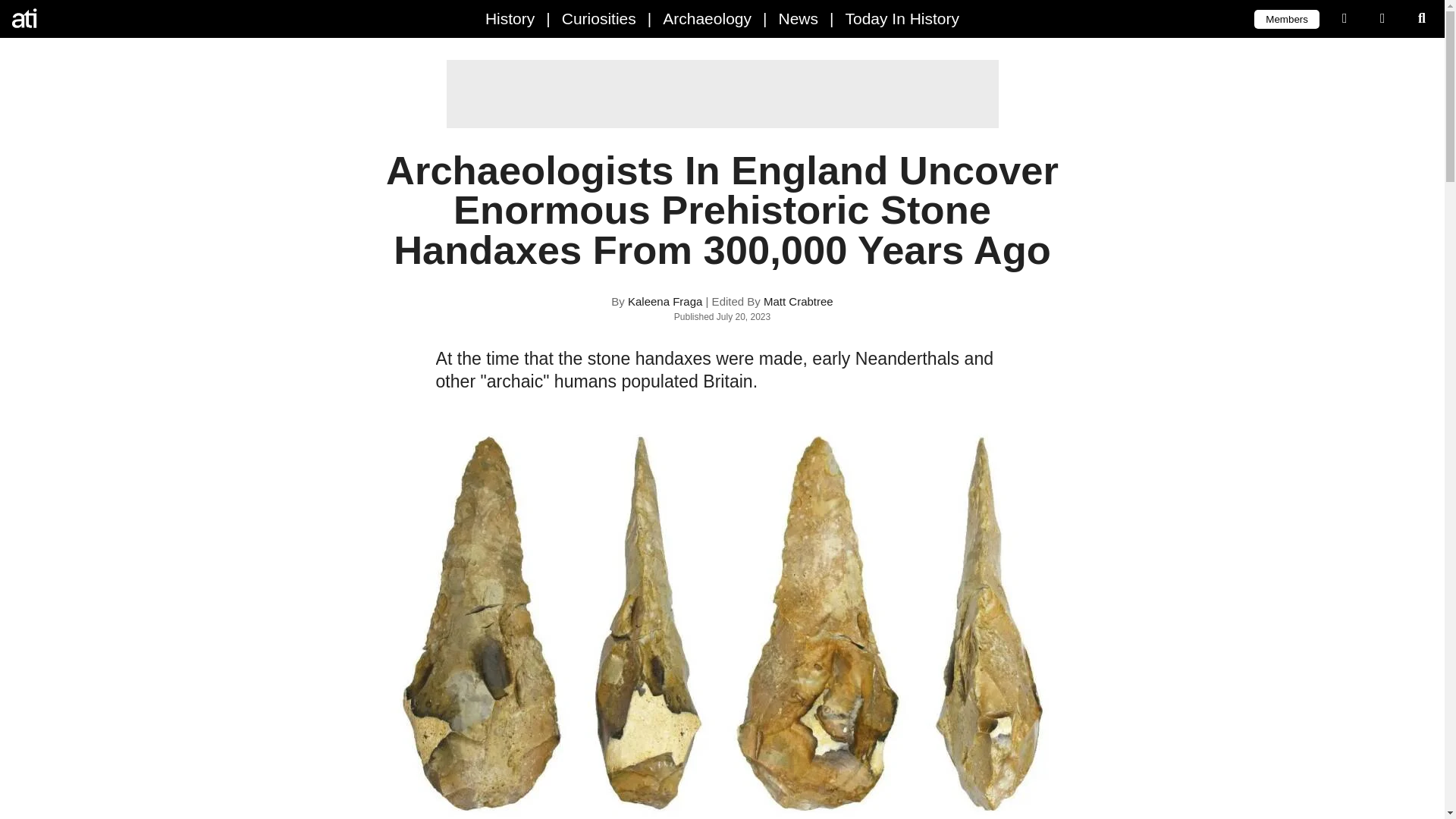  Describe the element at coordinates (599, 18) in the screenshot. I see `Curiosities` at that location.